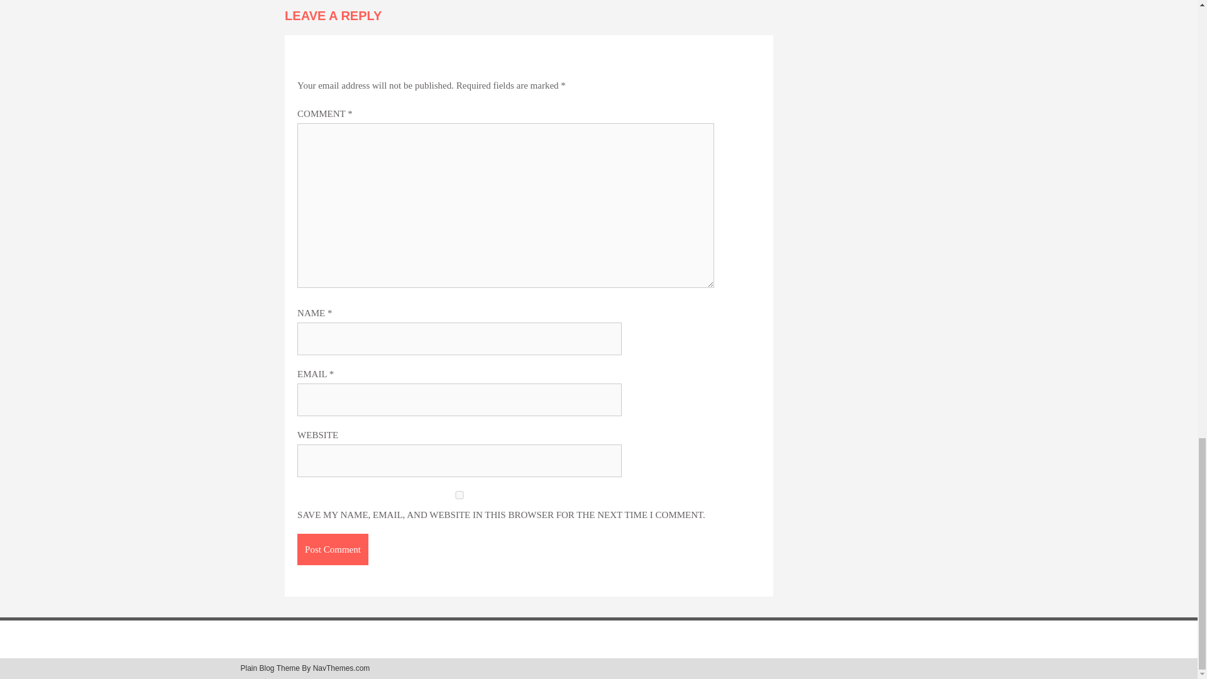 This screenshot has height=679, width=1207. Describe the element at coordinates (341, 668) in the screenshot. I see `NavThemes.com` at that location.